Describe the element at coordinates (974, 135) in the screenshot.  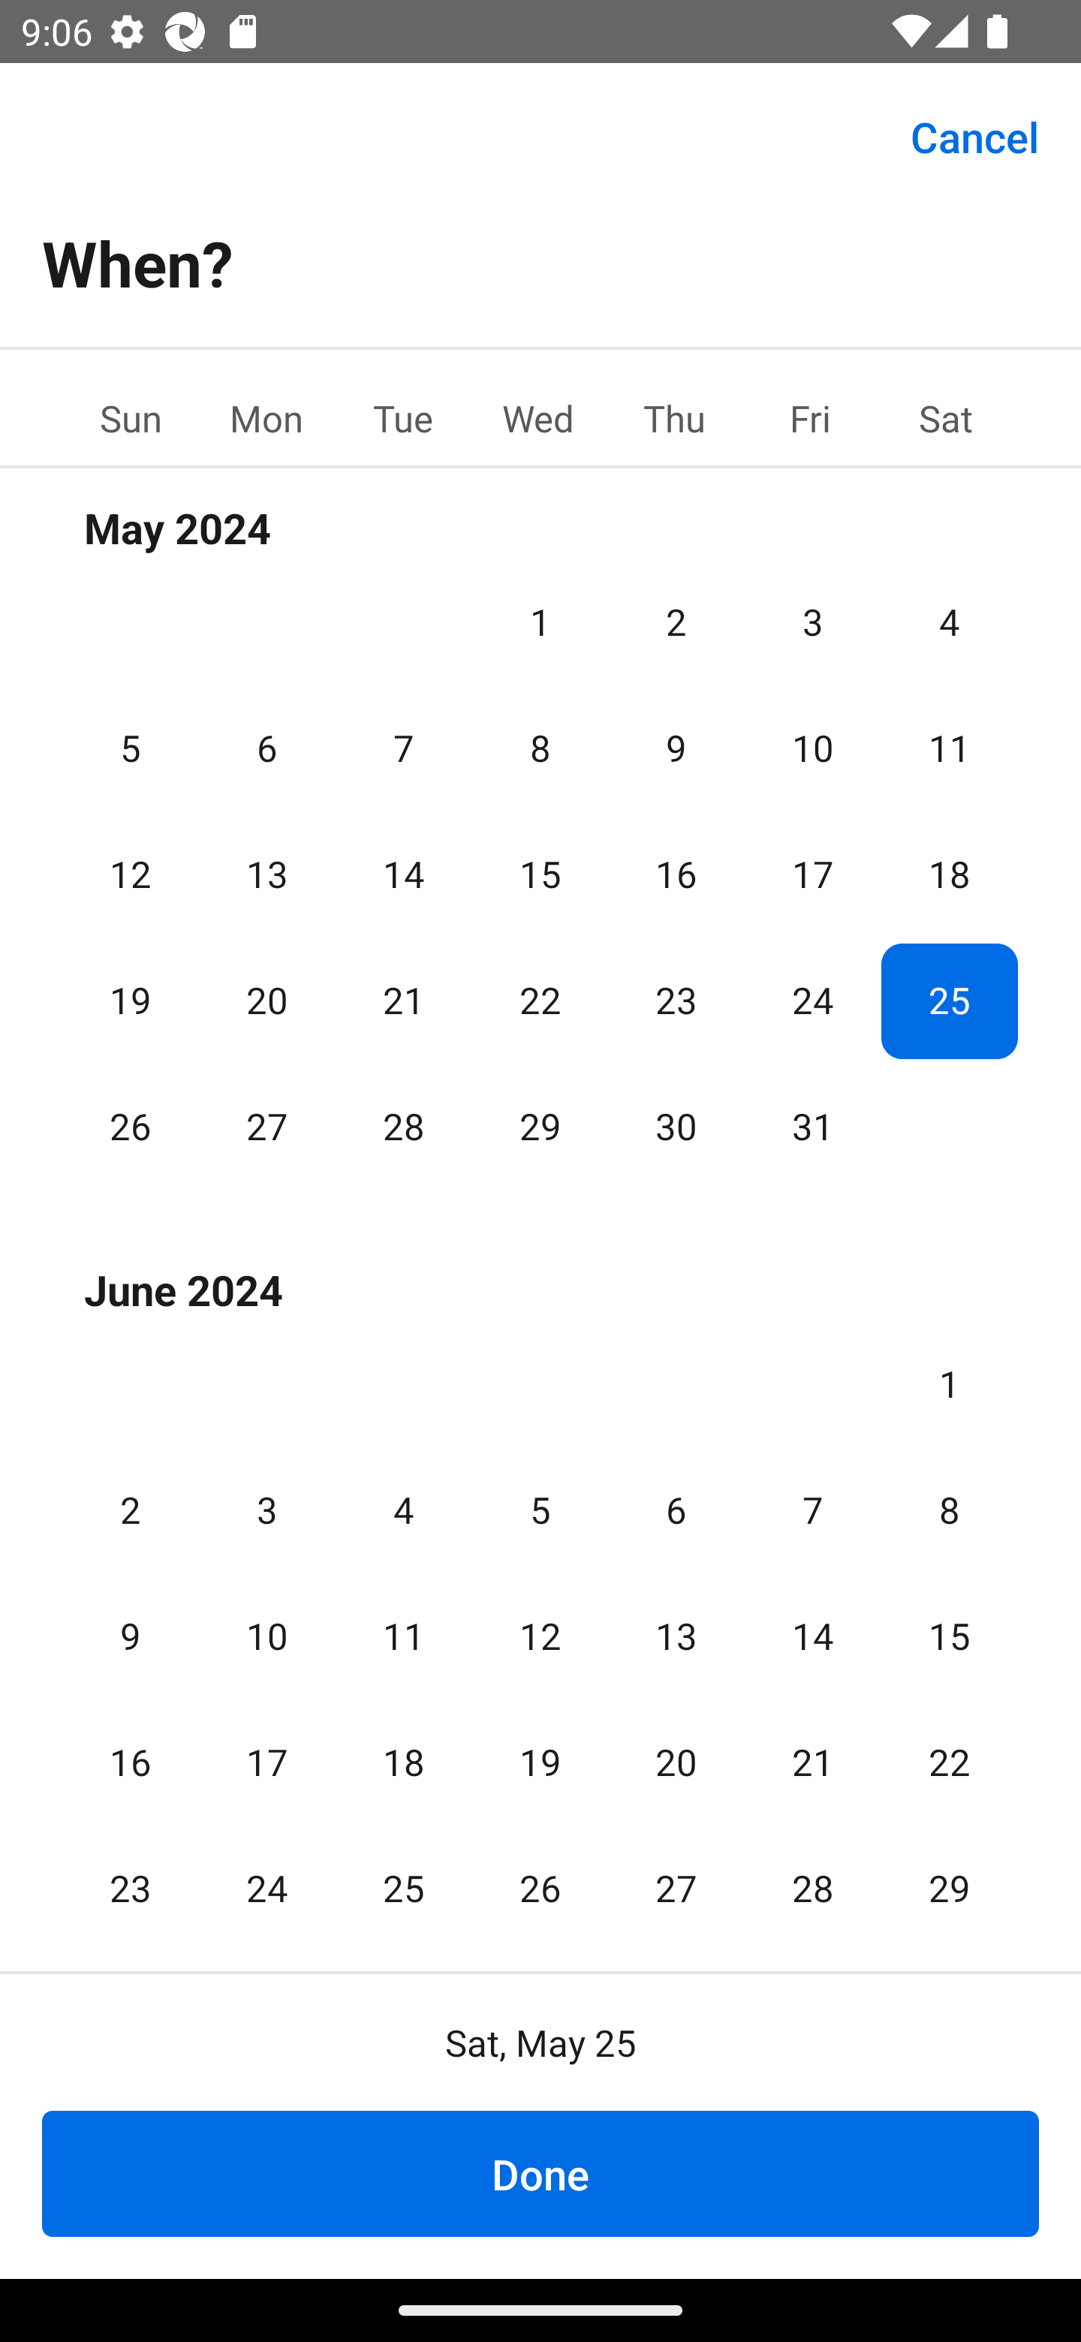
I see `Cancel` at that location.